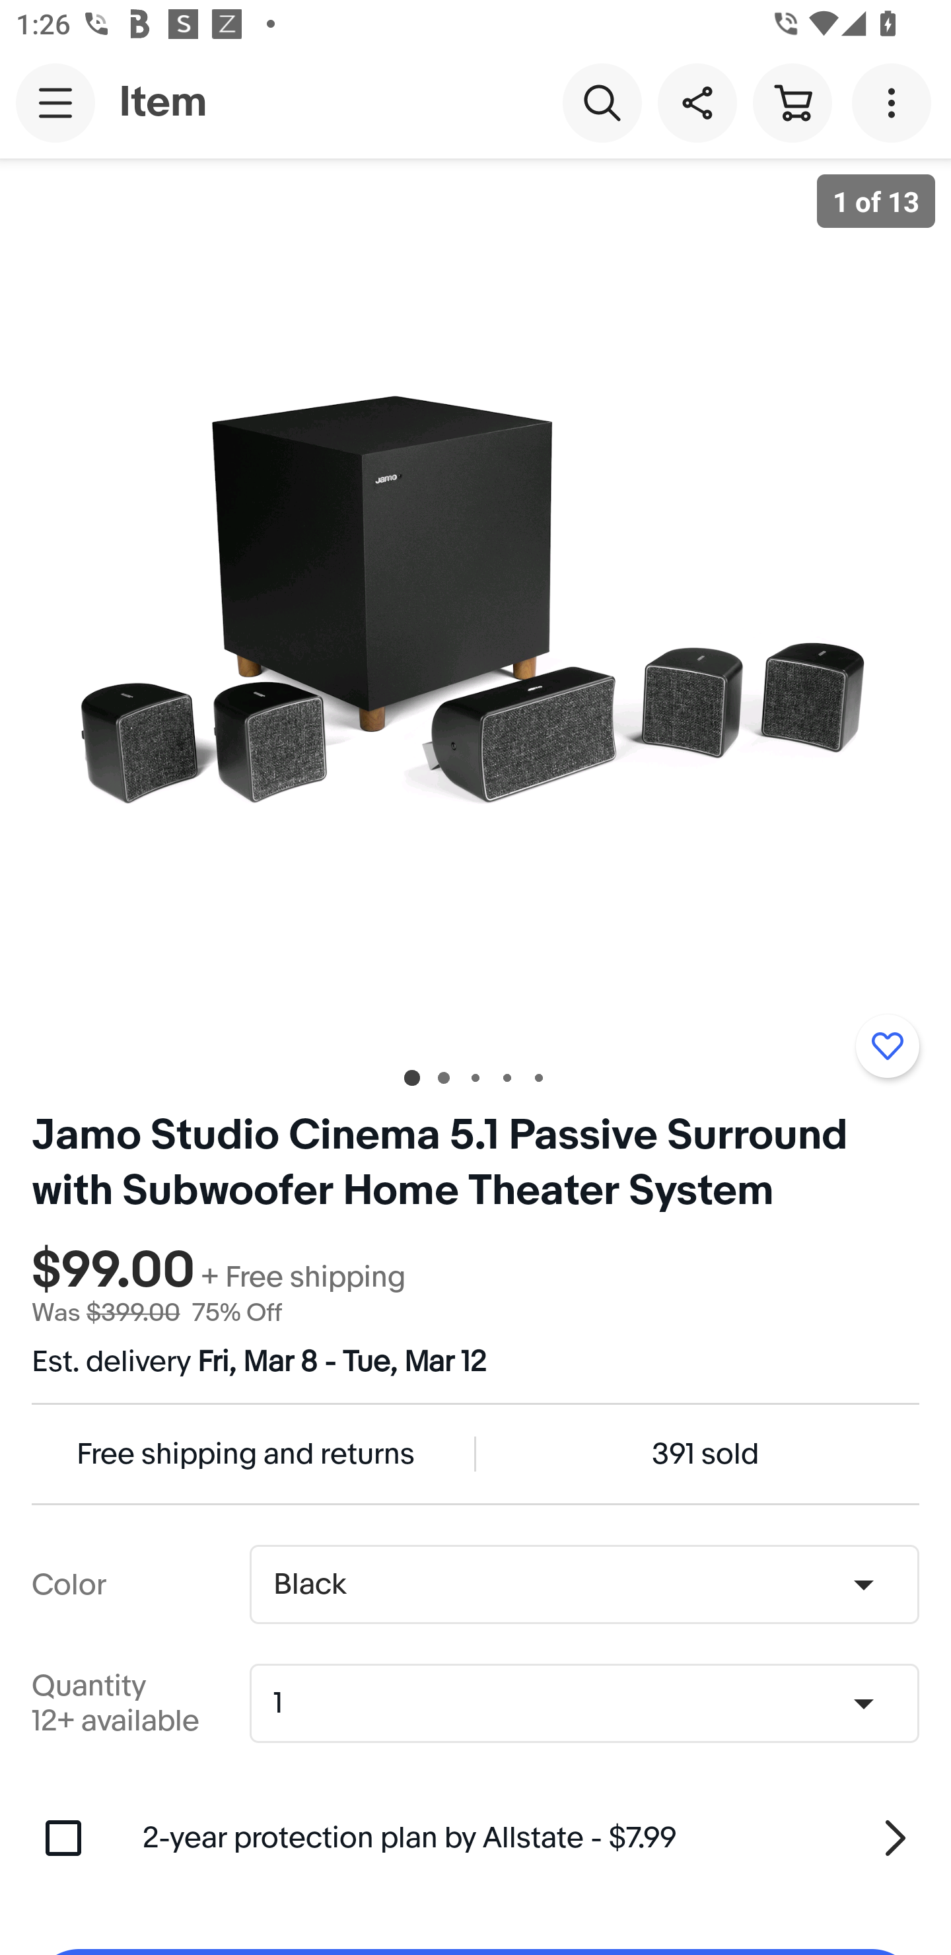  Describe the element at coordinates (55, 102) in the screenshot. I see `Main navigation, open` at that location.